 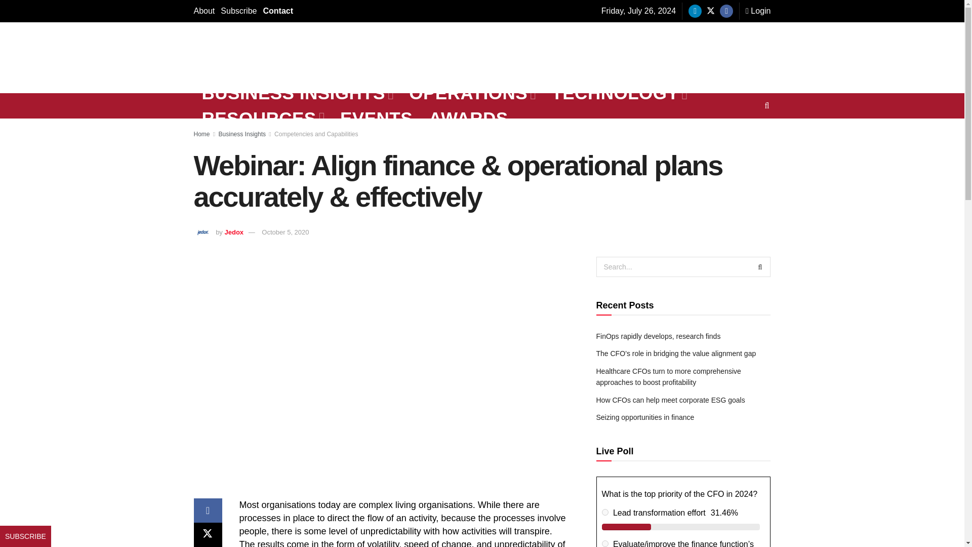 What do you see at coordinates (204, 11) in the screenshot?
I see `About` at bounding box center [204, 11].